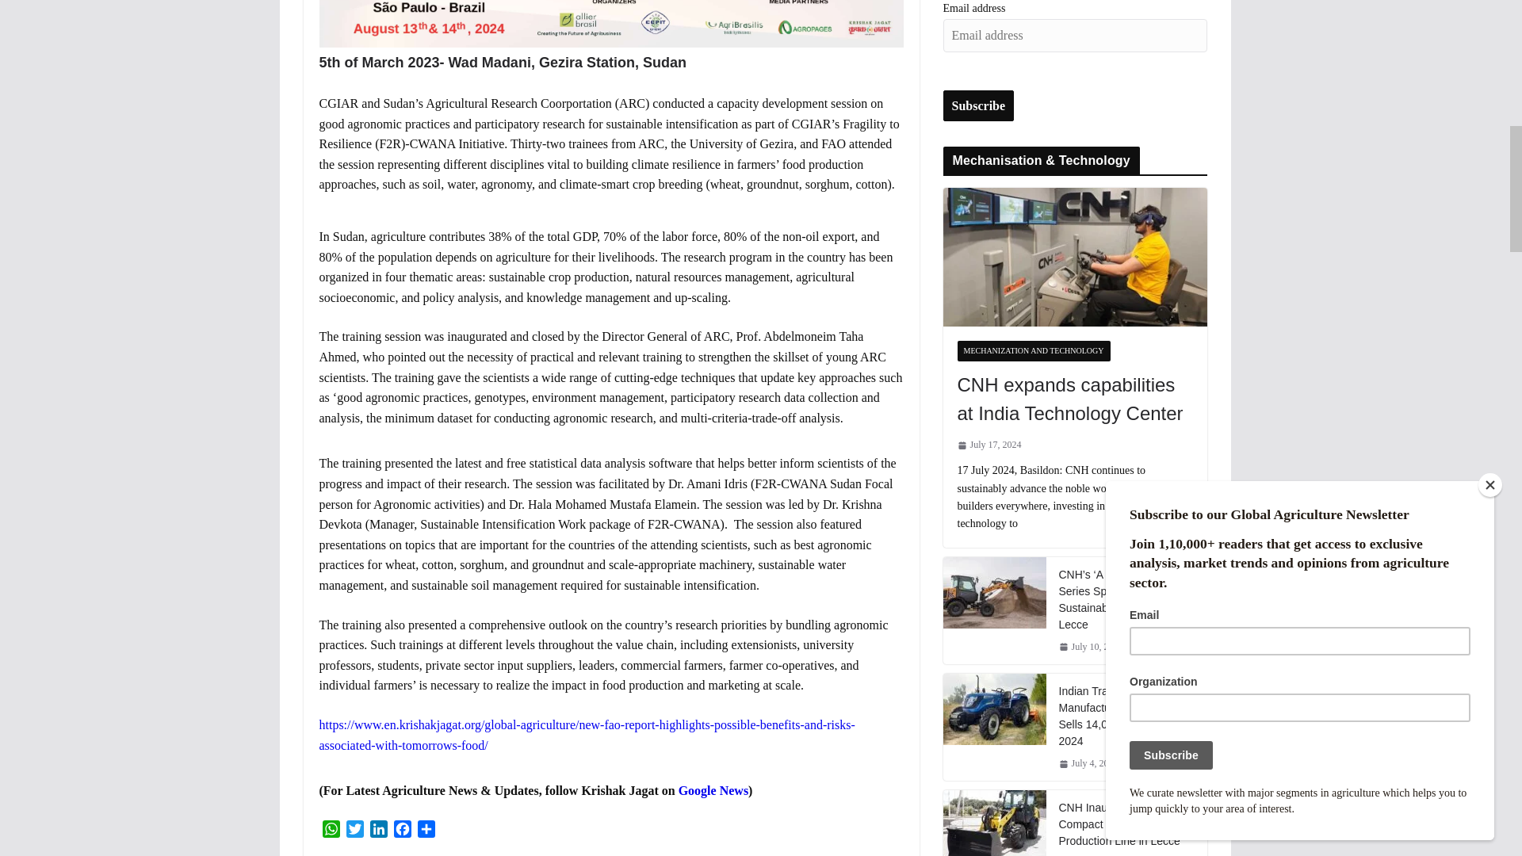  Describe the element at coordinates (979, 106) in the screenshot. I see `Subscribe` at that location.